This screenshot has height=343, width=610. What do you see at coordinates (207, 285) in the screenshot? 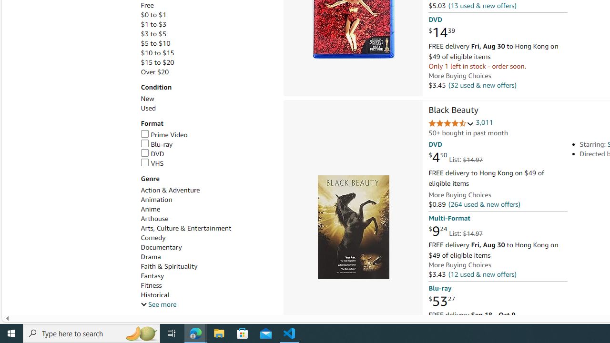
I see `Fitness` at bounding box center [207, 285].